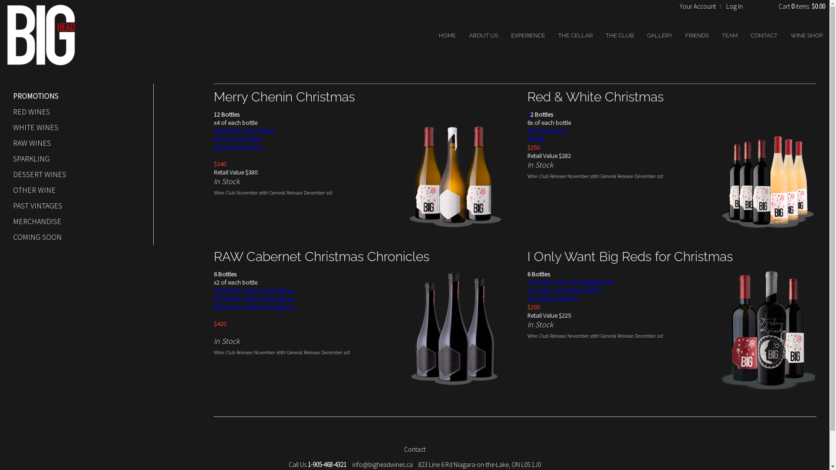 Image resolution: width=836 pixels, height=470 pixels. Describe the element at coordinates (528, 36) in the screenshot. I see `EXPERIENCE` at that location.